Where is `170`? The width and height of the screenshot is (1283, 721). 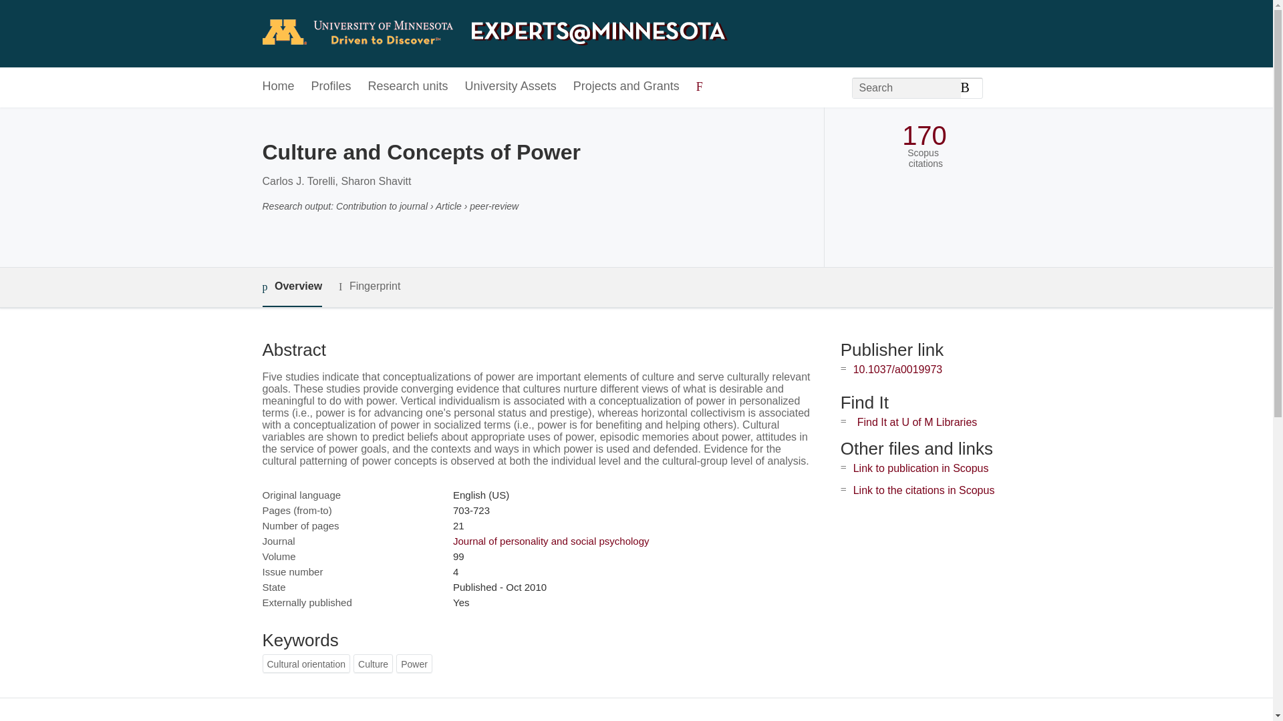
170 is located at coordinates (923, 136).